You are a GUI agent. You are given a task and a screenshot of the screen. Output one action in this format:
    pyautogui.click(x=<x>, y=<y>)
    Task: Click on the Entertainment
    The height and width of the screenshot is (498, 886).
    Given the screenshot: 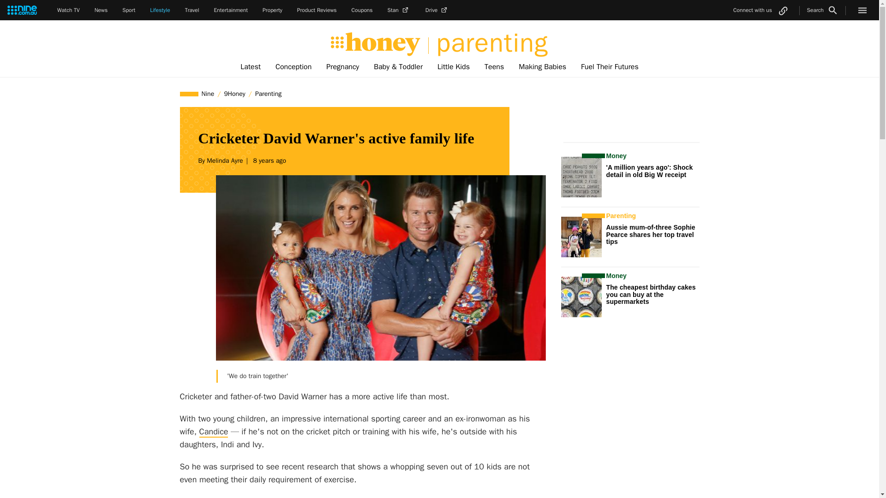 What is the action you would take?
    pyautogui.click(x=231, y=10)
    